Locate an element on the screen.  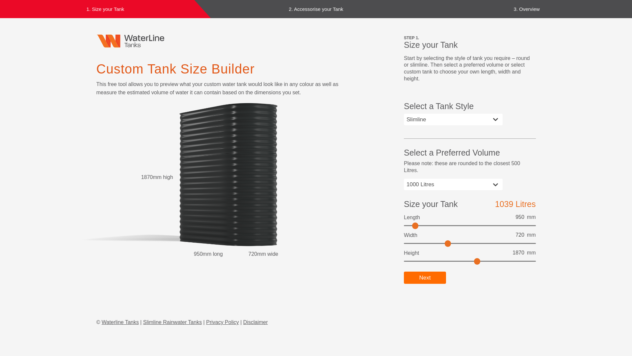
1. Size your Tank is located at coordinates (105, 9).